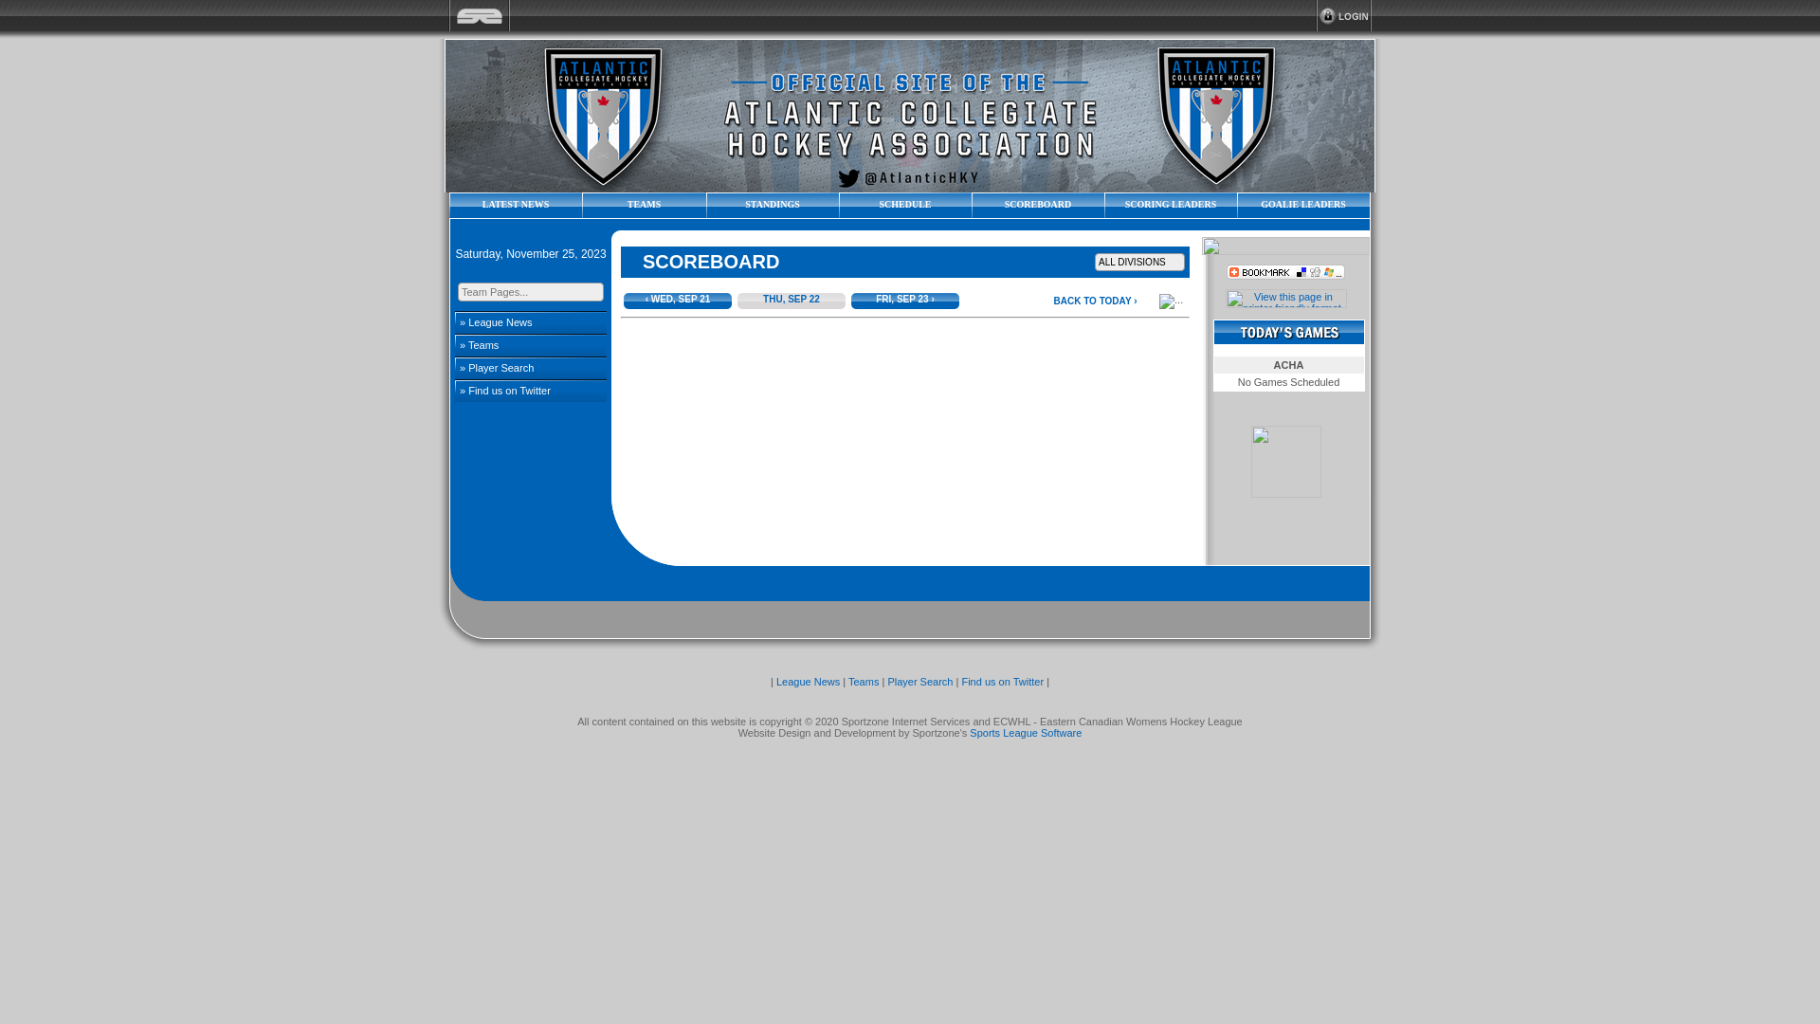 The image size is (1820, 1024). I want to click on Atlantic Collegiate Hockey Association, so click(910, 116).